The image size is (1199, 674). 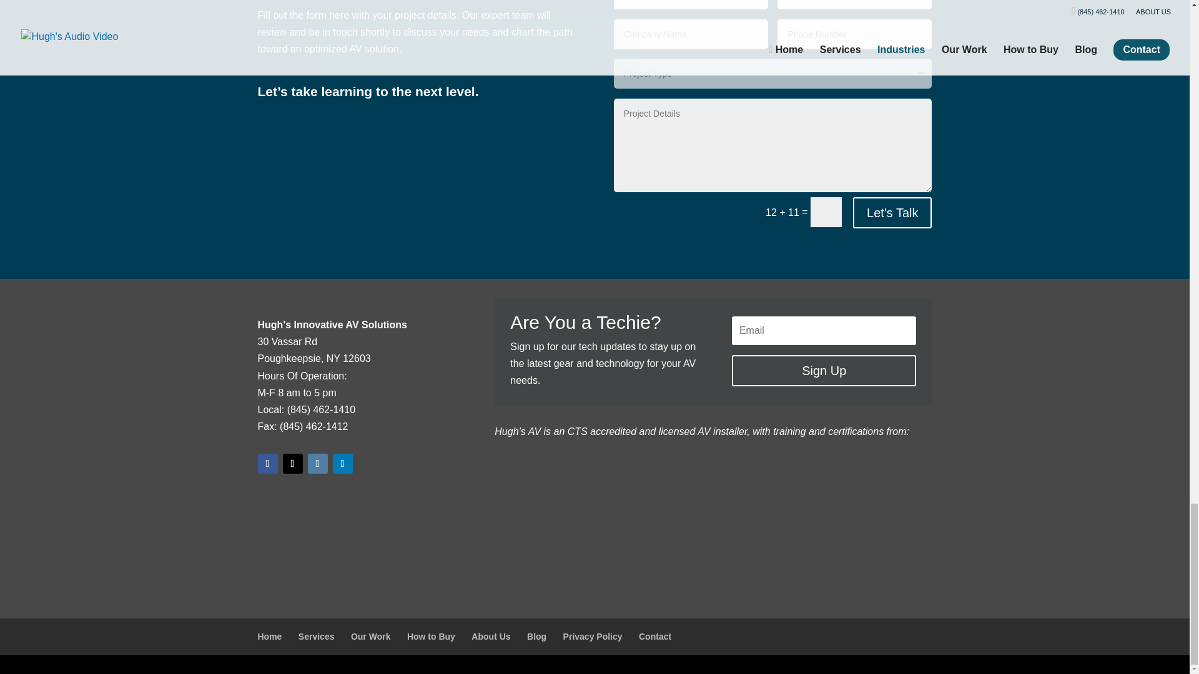 What do you see at coordinates (491, 637) in the screenshot?
I see `About Us` at bounding box center [491, 637].